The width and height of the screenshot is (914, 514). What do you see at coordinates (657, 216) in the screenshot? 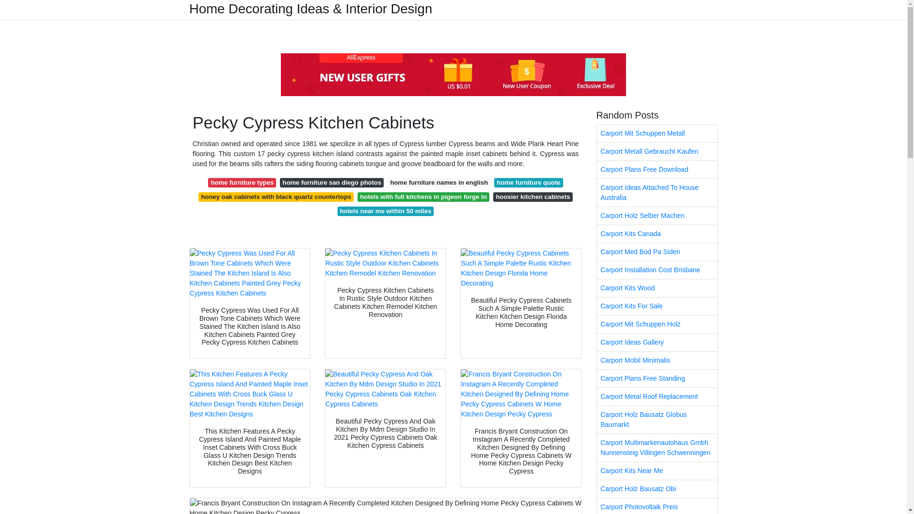
I see `Carport Holz Selber Machen` at bounding box center [657, 216].